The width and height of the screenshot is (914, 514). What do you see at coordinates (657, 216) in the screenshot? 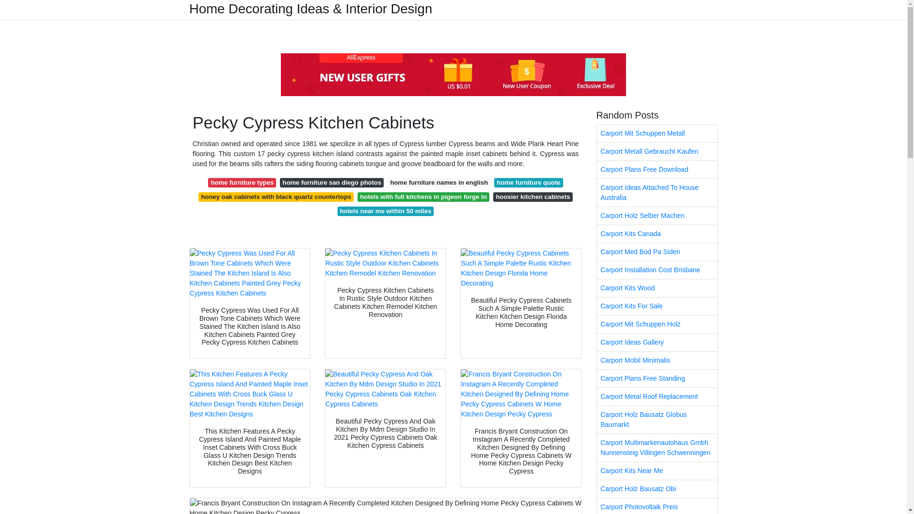
I see `Carport Holz Selber Machen` at bounding box center [657, 216].